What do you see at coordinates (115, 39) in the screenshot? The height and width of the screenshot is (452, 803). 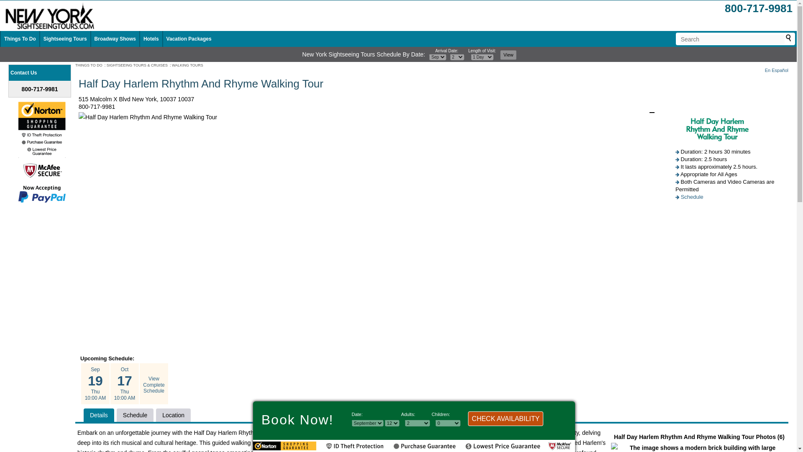 I see `Broadway Shows` at bounding box center [115, 39].